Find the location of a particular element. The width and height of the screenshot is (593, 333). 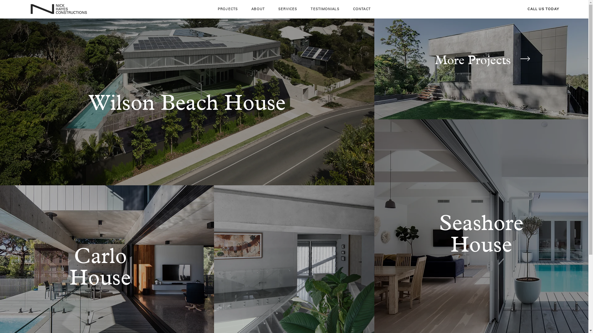

CALL US TODAY is located at coordinates (543, 9).